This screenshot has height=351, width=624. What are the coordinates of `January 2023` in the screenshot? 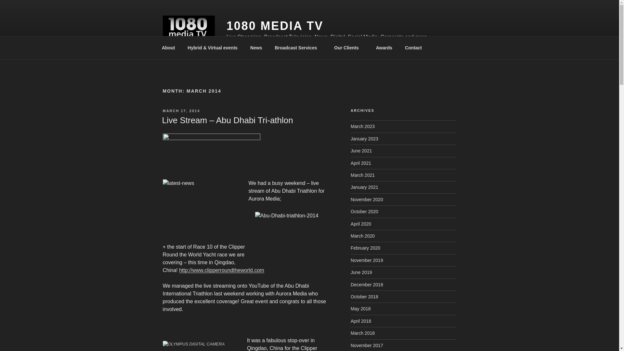 It's located at (364, 139).